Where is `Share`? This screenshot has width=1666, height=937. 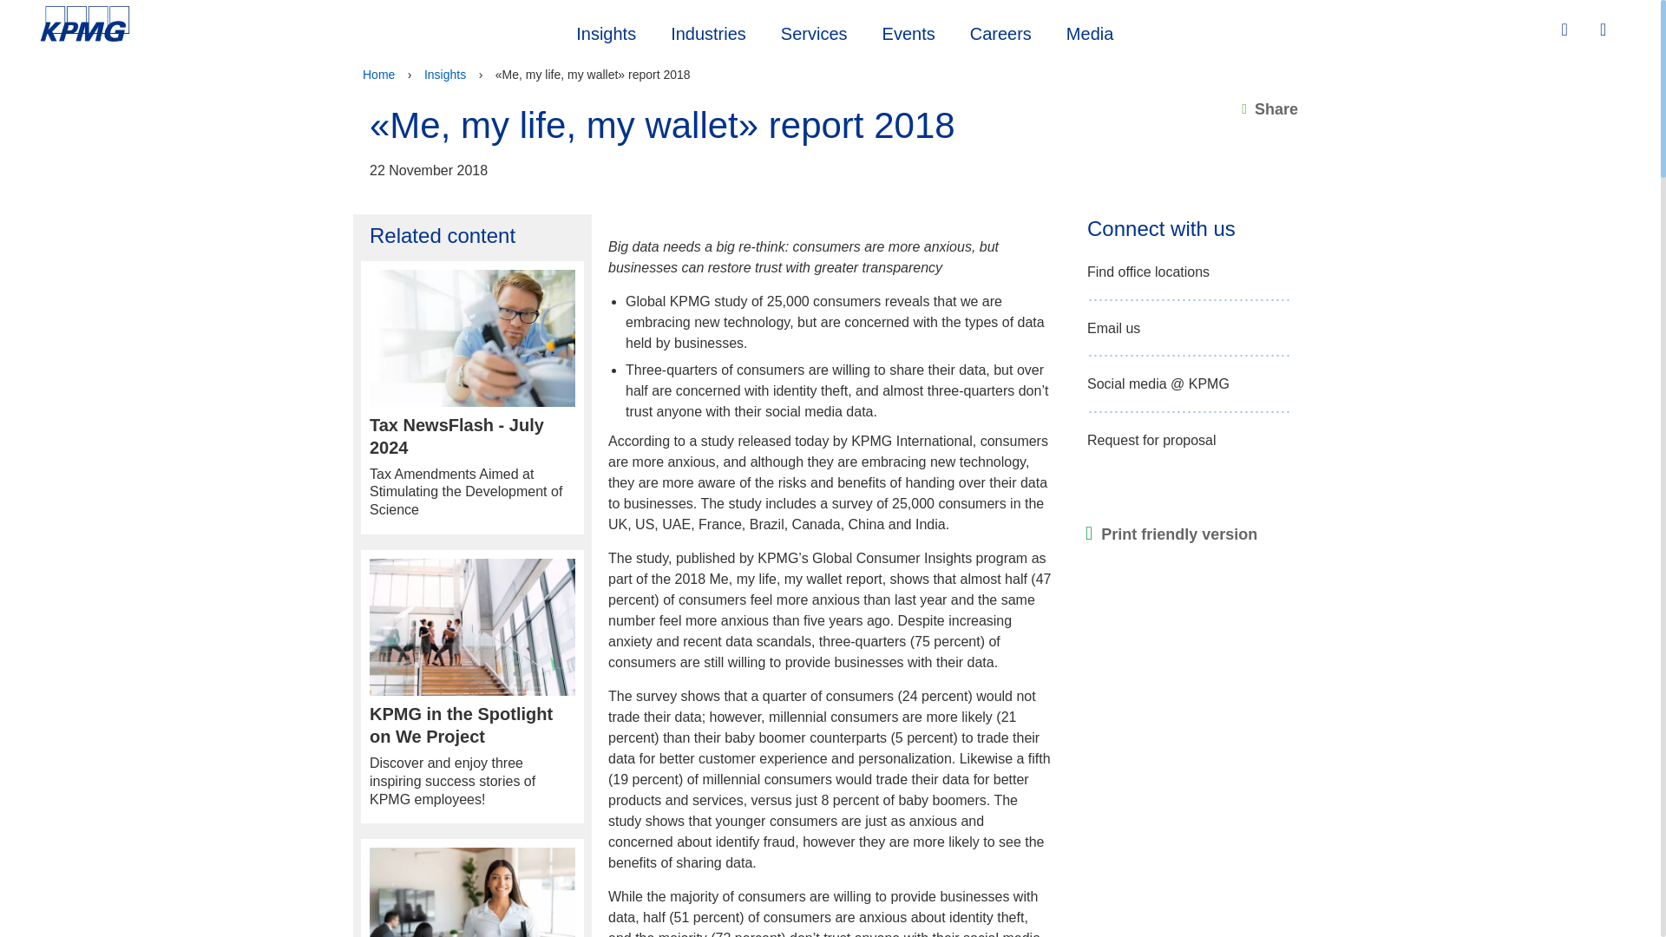 Share is located at coordinates (1269, 110).